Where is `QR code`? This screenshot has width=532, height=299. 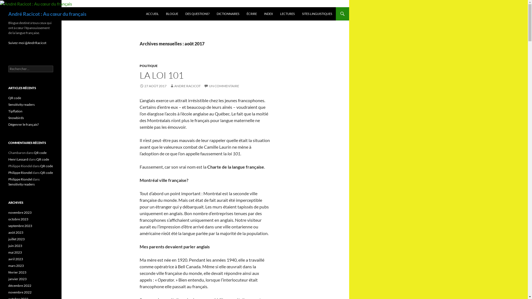
QR code is located at coordinates (40, 153).